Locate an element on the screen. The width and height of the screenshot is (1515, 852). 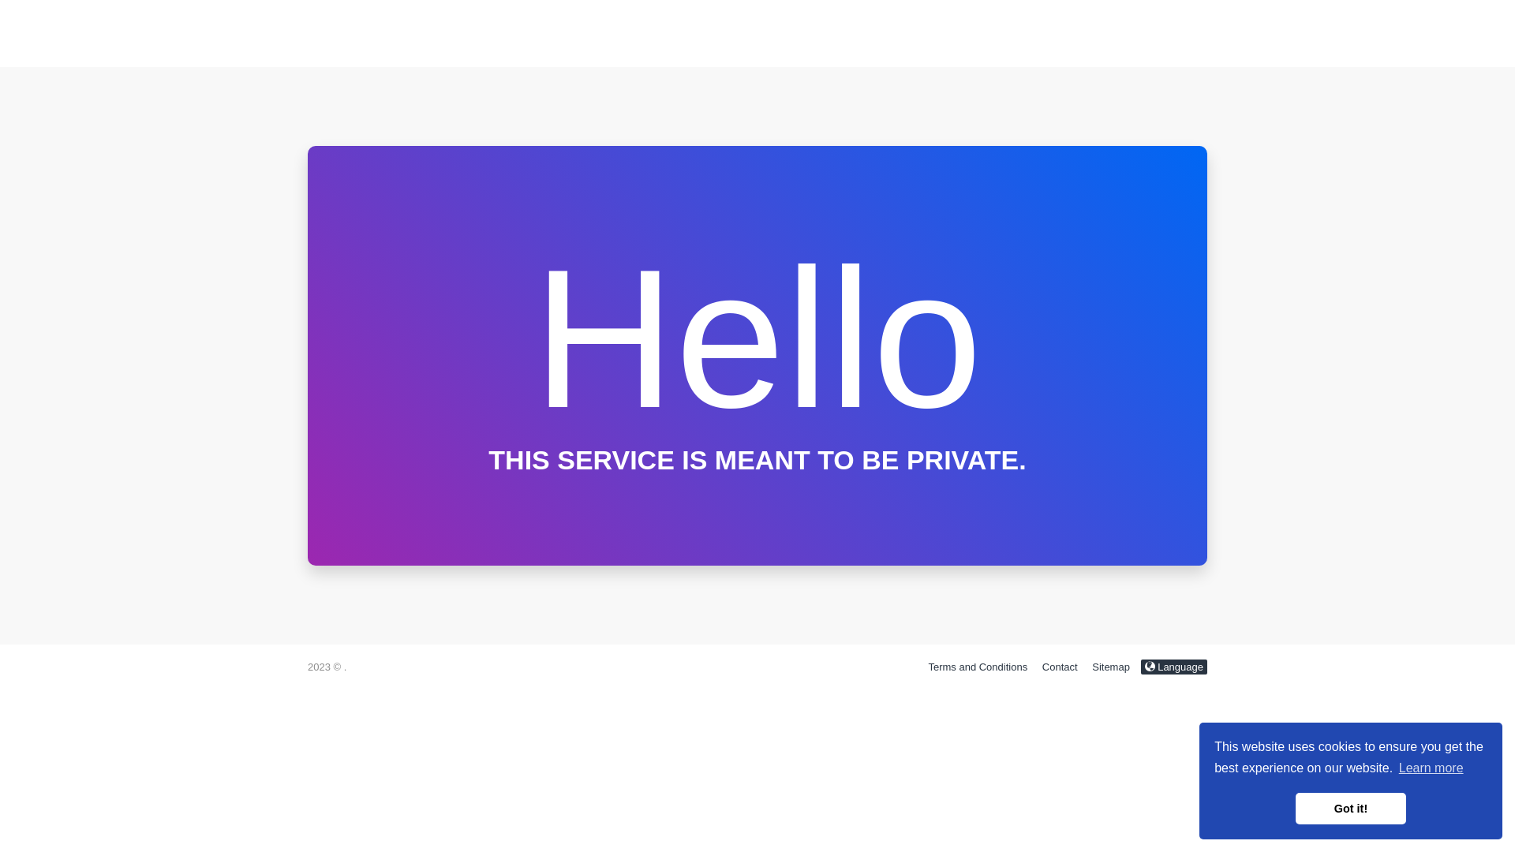
Learn more is located at coordinates (1431, 768).